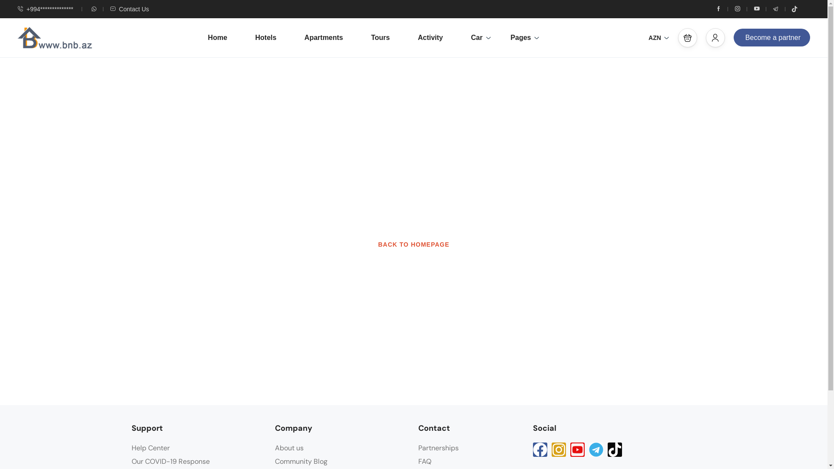 The height and width of the screenshot is (469, 834). I want to click on Apartments, so click(324, 38).